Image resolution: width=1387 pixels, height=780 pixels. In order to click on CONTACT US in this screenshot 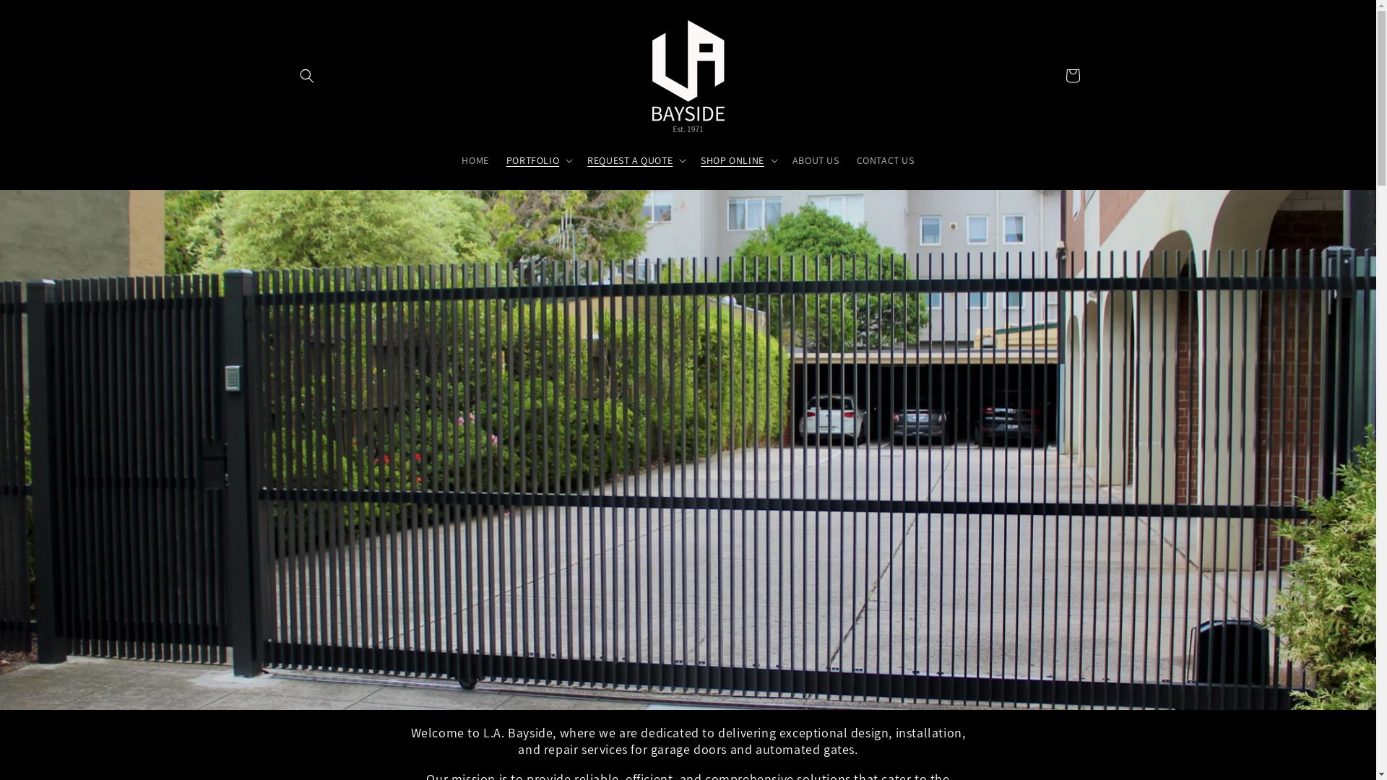, I will do `click(886, 160)`.